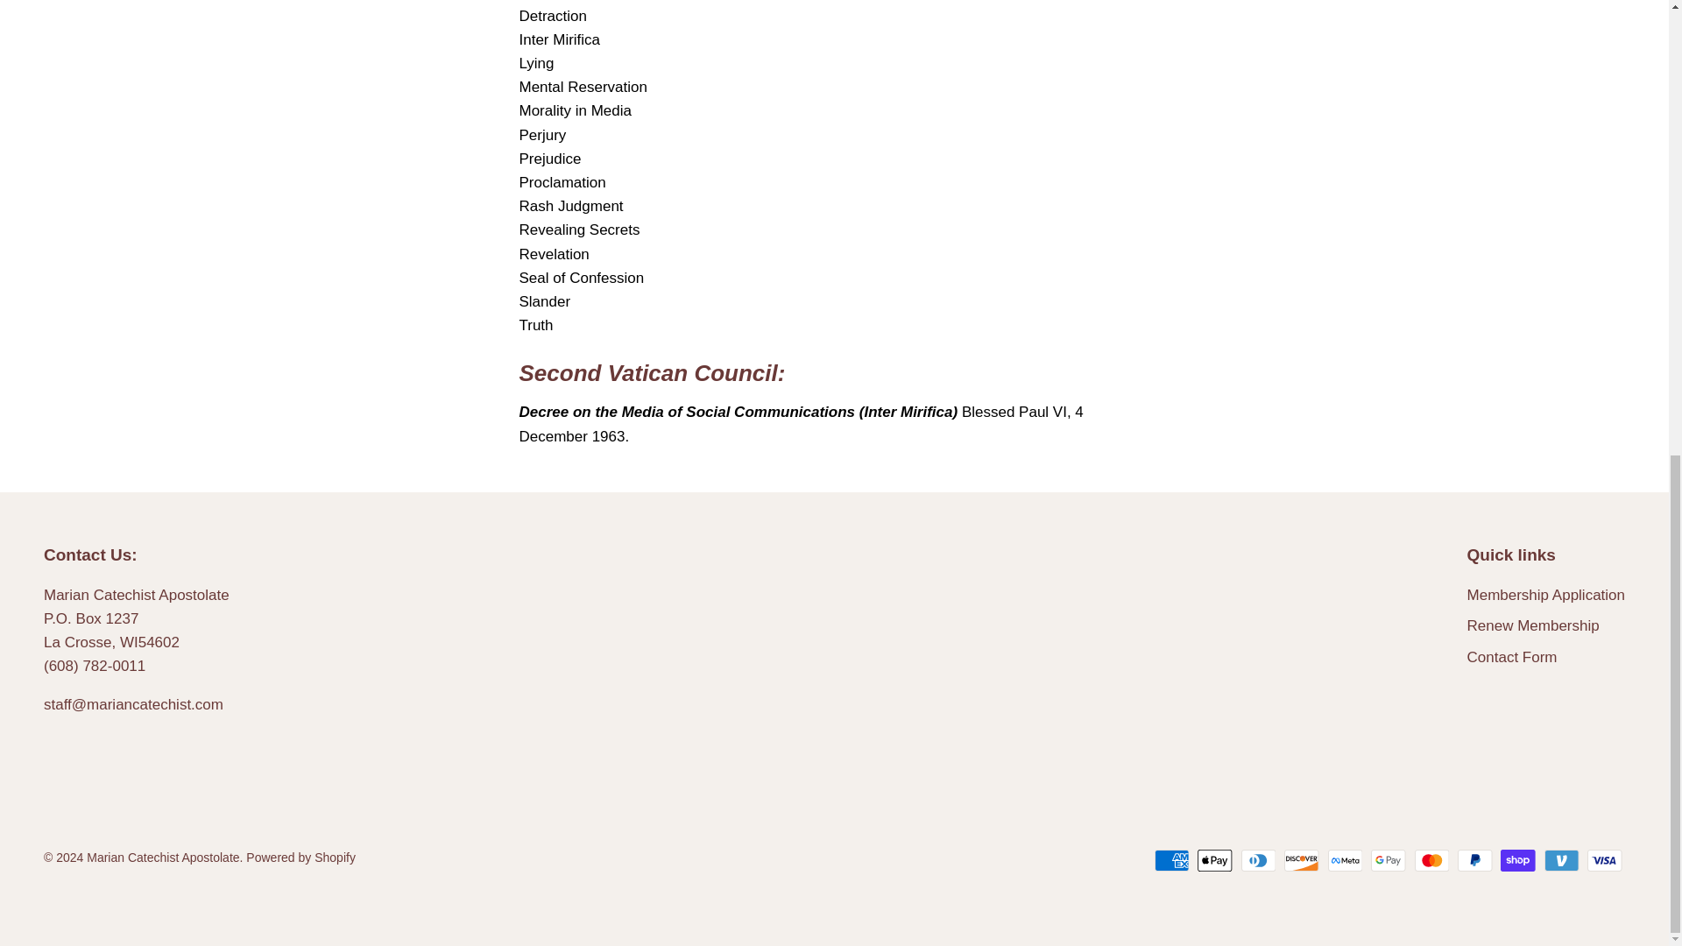 This screenshot has width=1682, height=946. Describe the element at coordinates (1388, 860) in the screenshot. I see `Google Pay` at that location.